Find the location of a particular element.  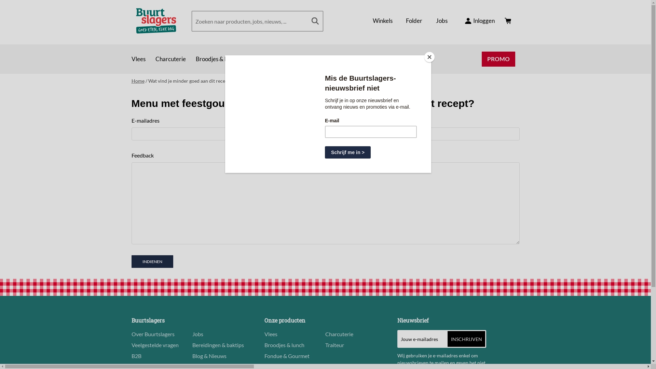

Toepassen is located at coordinates (315, 21).